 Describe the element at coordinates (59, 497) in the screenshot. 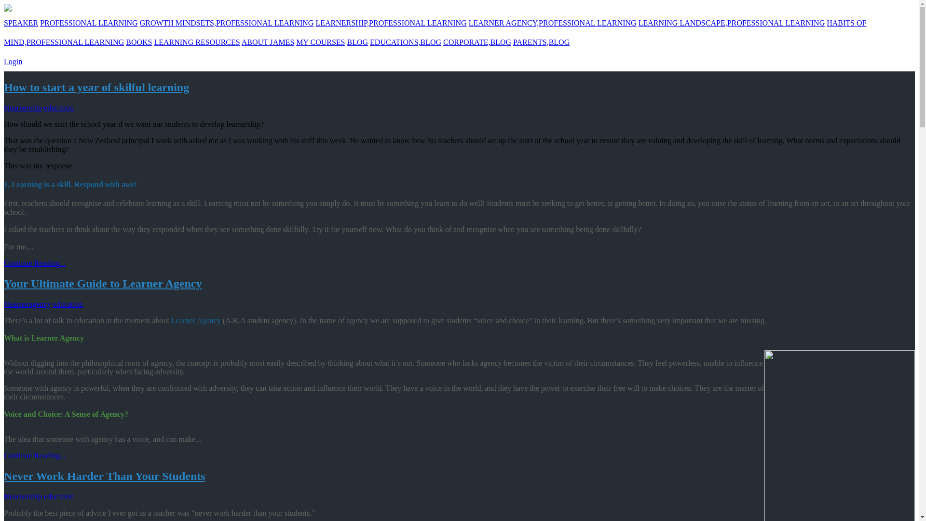

I see `education` at that location.